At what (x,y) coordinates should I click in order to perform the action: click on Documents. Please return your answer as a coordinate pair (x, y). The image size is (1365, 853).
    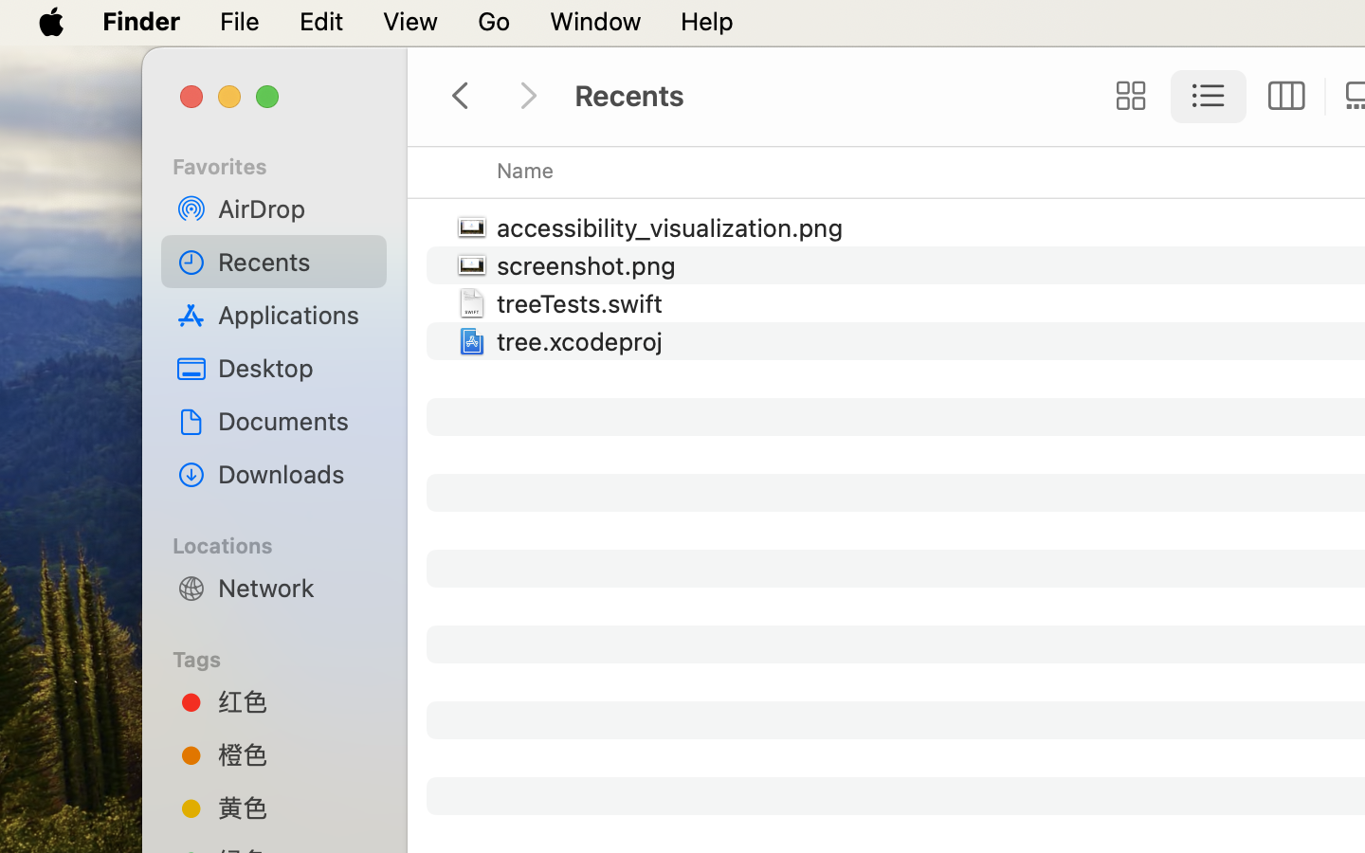
    Looking at the image, I should click on (295, 421).